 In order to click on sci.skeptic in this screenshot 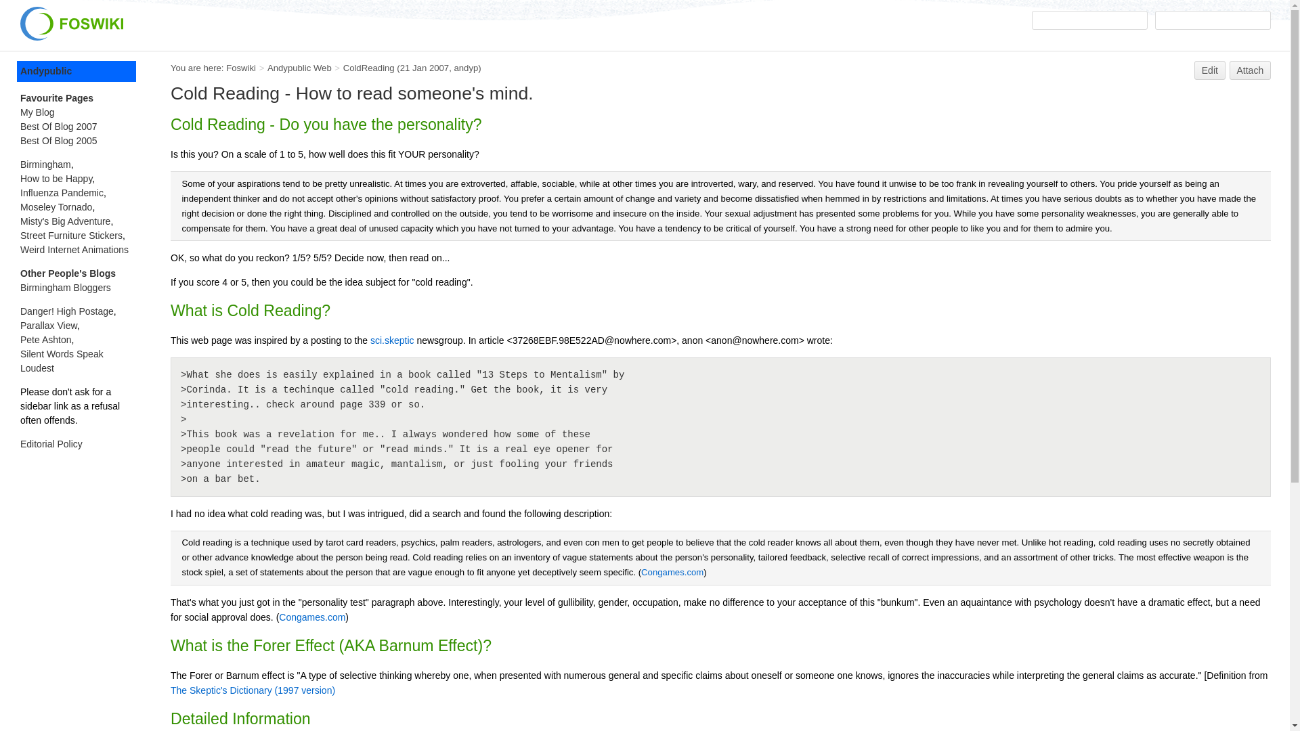, I will do `click(393, 340)`.